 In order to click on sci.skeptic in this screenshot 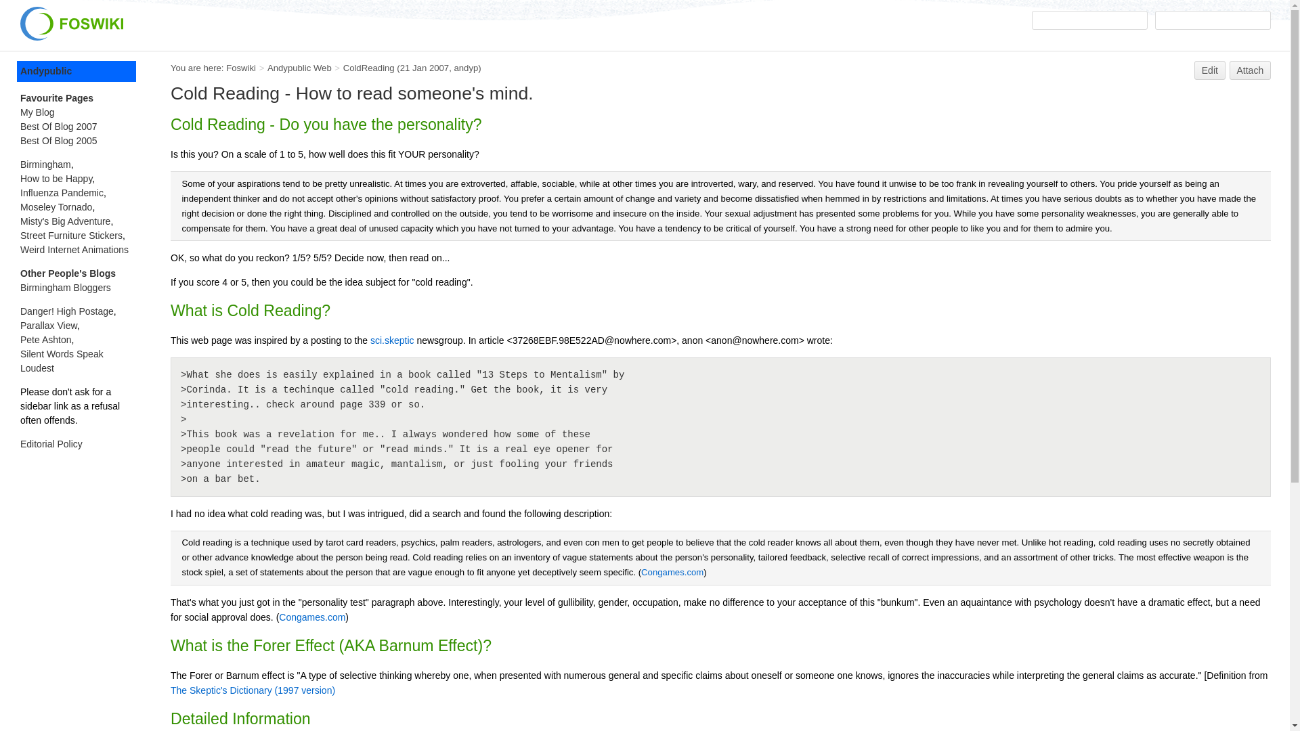, I will do `click(393, 340)`.